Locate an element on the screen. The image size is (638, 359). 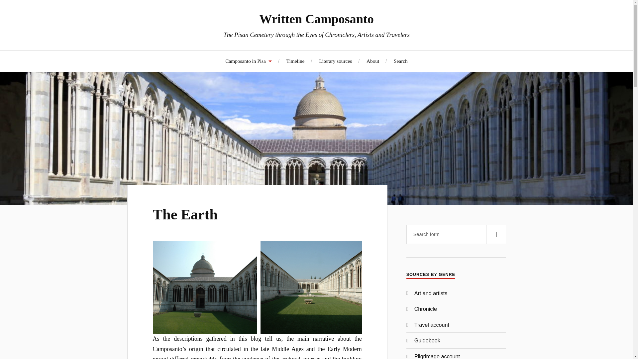
Camposanto in Pisa is located at coordinates (248, 61).